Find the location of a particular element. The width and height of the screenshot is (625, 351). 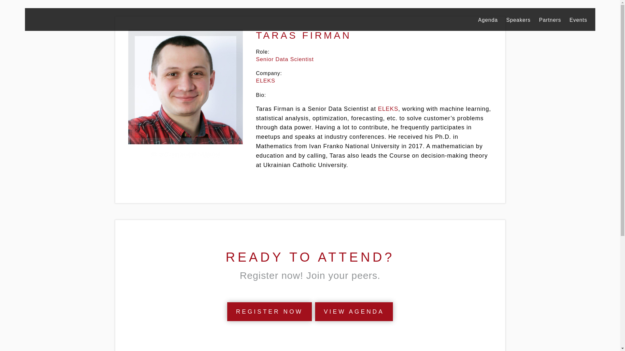

ELEKS is located at coordinates (388, 109).